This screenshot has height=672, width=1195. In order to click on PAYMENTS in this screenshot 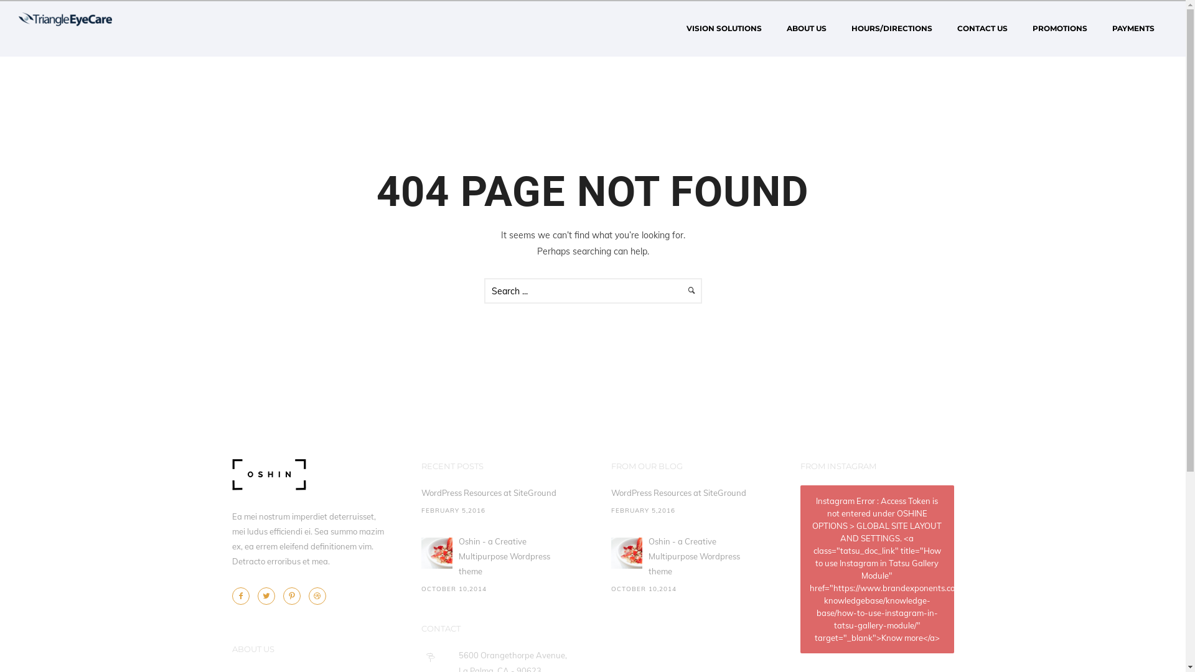, I will do `click(1133, 29)`.